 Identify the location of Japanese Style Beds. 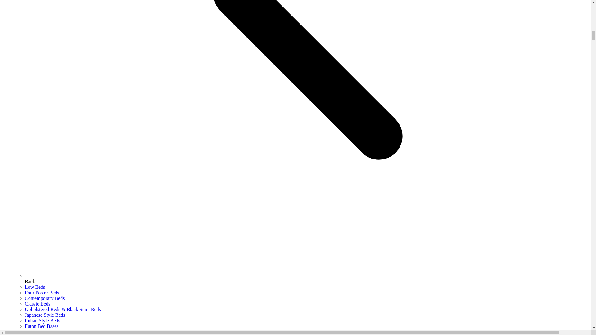
(45, 315).